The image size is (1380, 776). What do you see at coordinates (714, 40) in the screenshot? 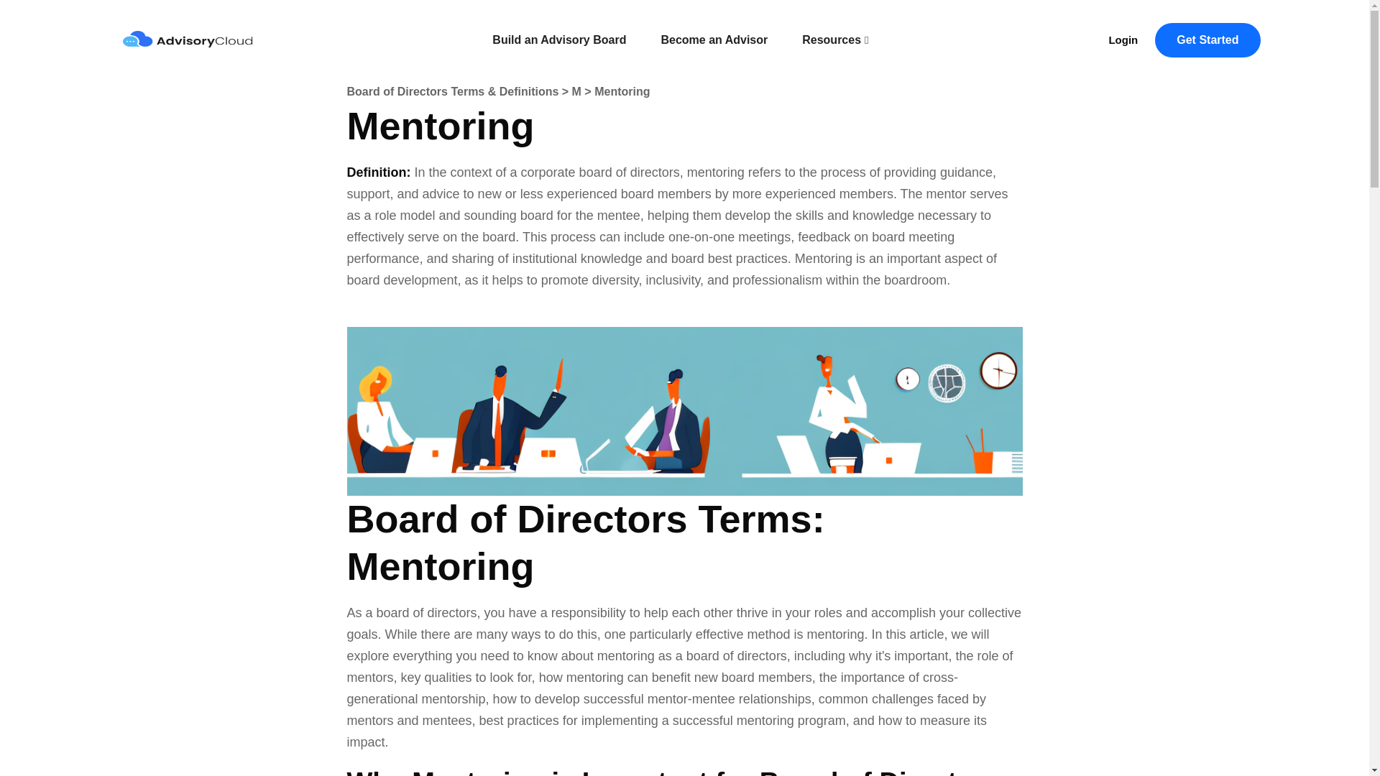
I see `Become an Advisor` at bounding box center [714, 40].